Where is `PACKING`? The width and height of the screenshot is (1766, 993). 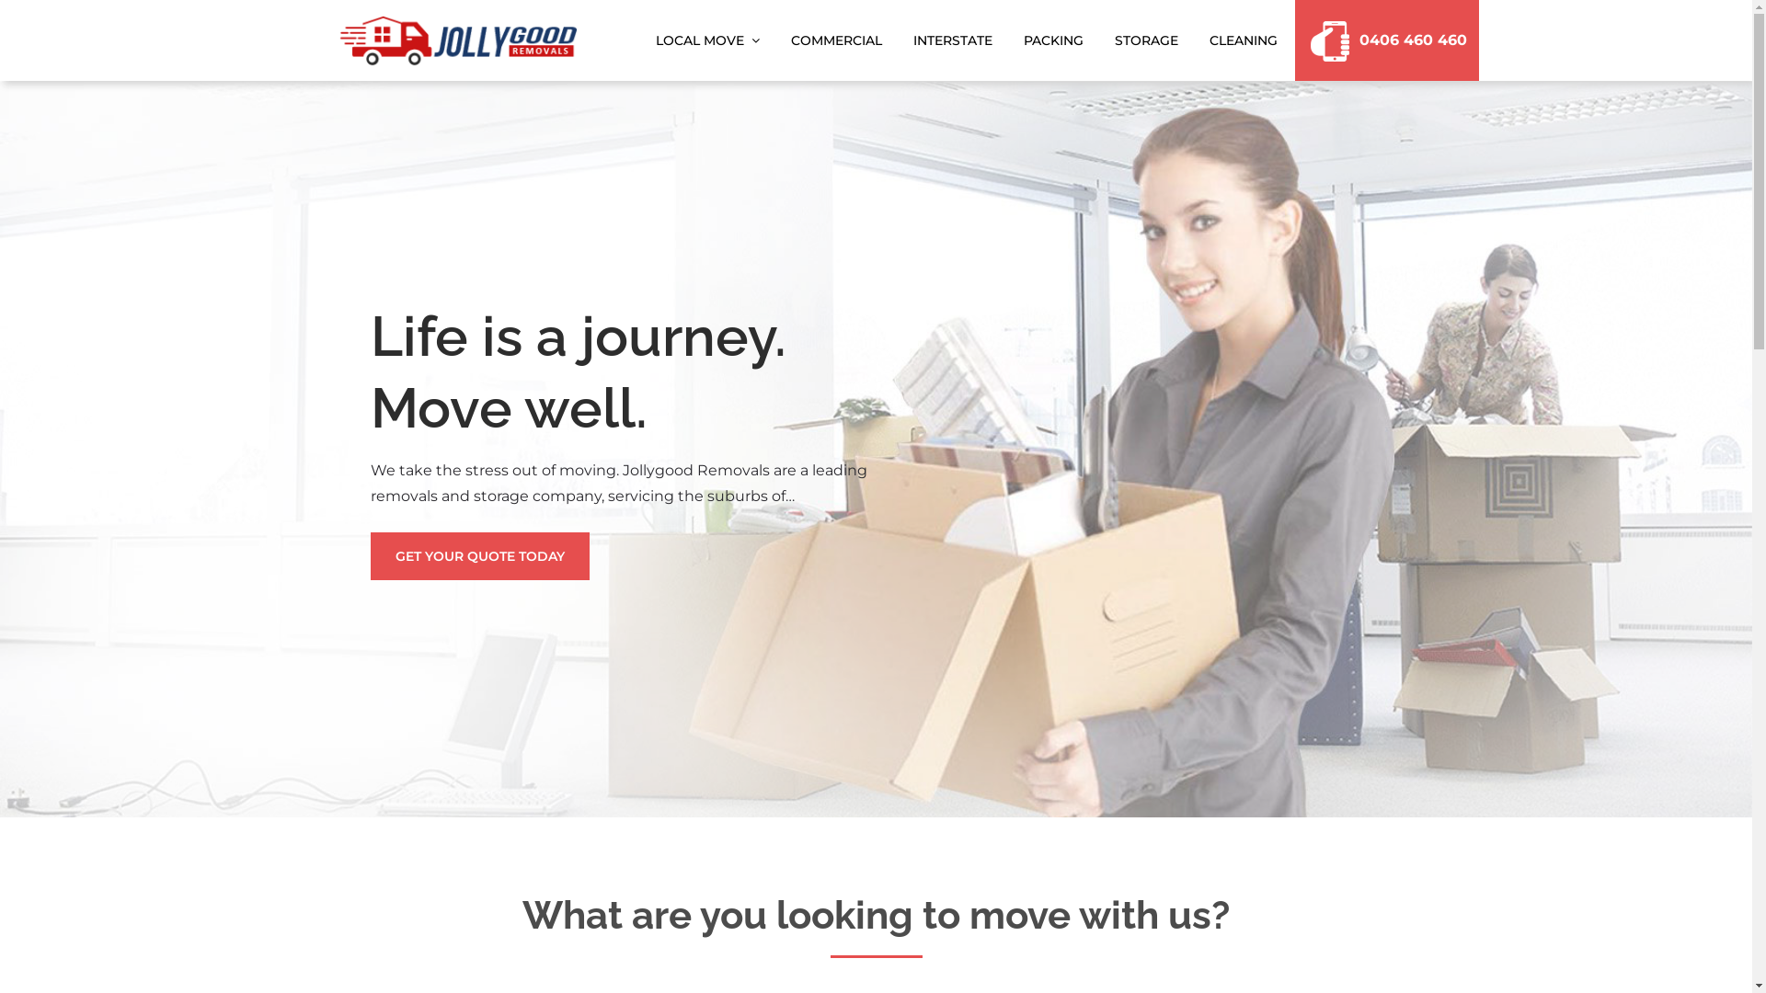
PACKING is located at coordinates (1054, 40).